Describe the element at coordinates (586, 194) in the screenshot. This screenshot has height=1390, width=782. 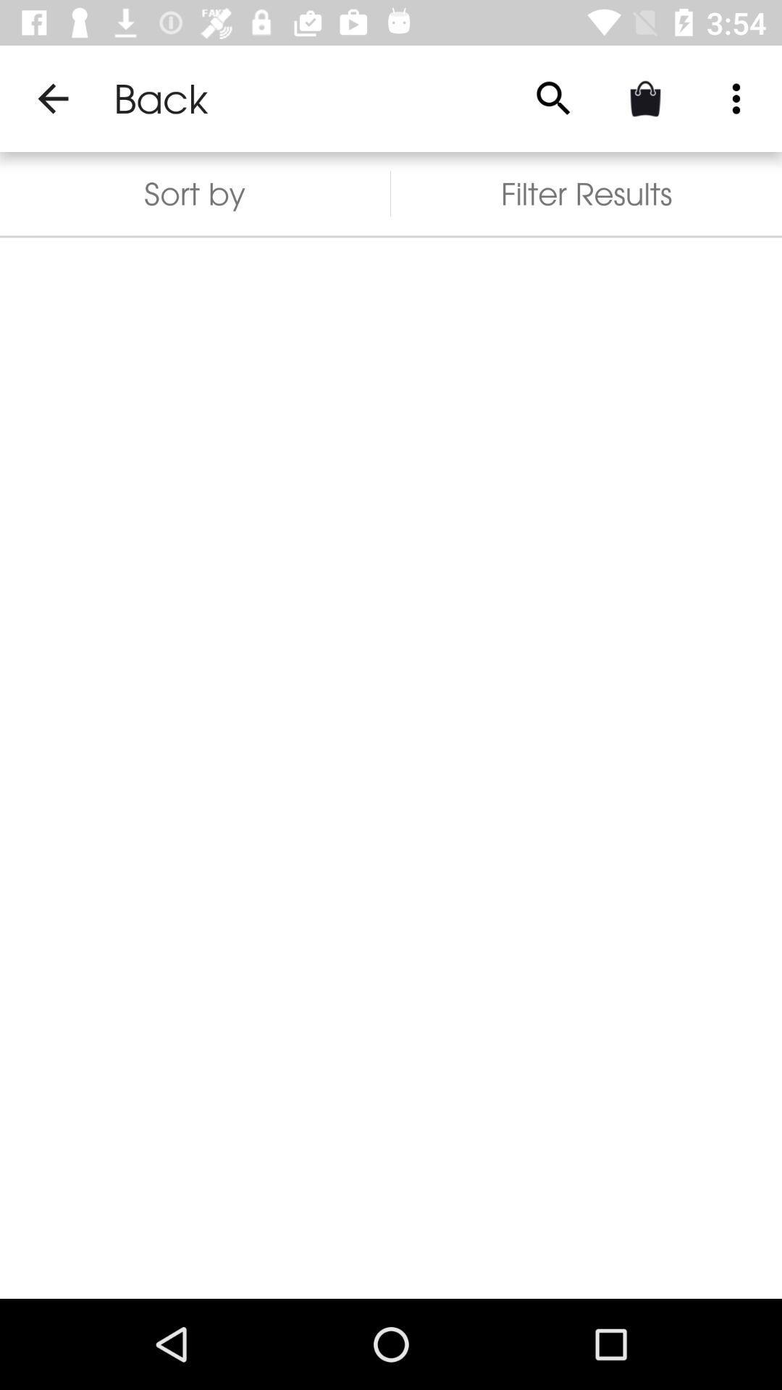
I see `flip until the filter results` at that location.